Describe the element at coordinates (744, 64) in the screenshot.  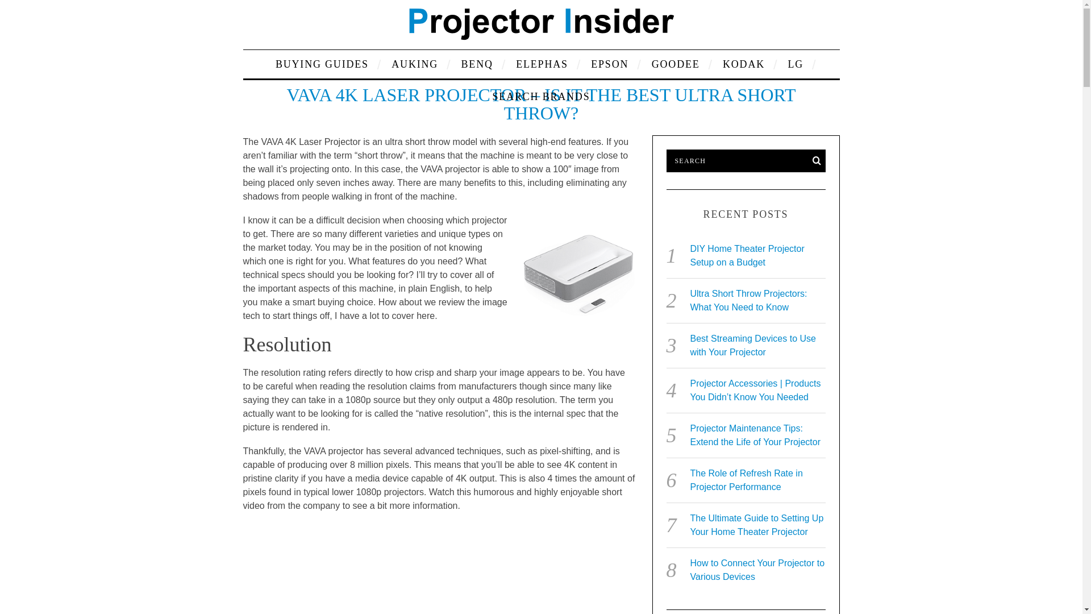
I see `KODAK` at that location.